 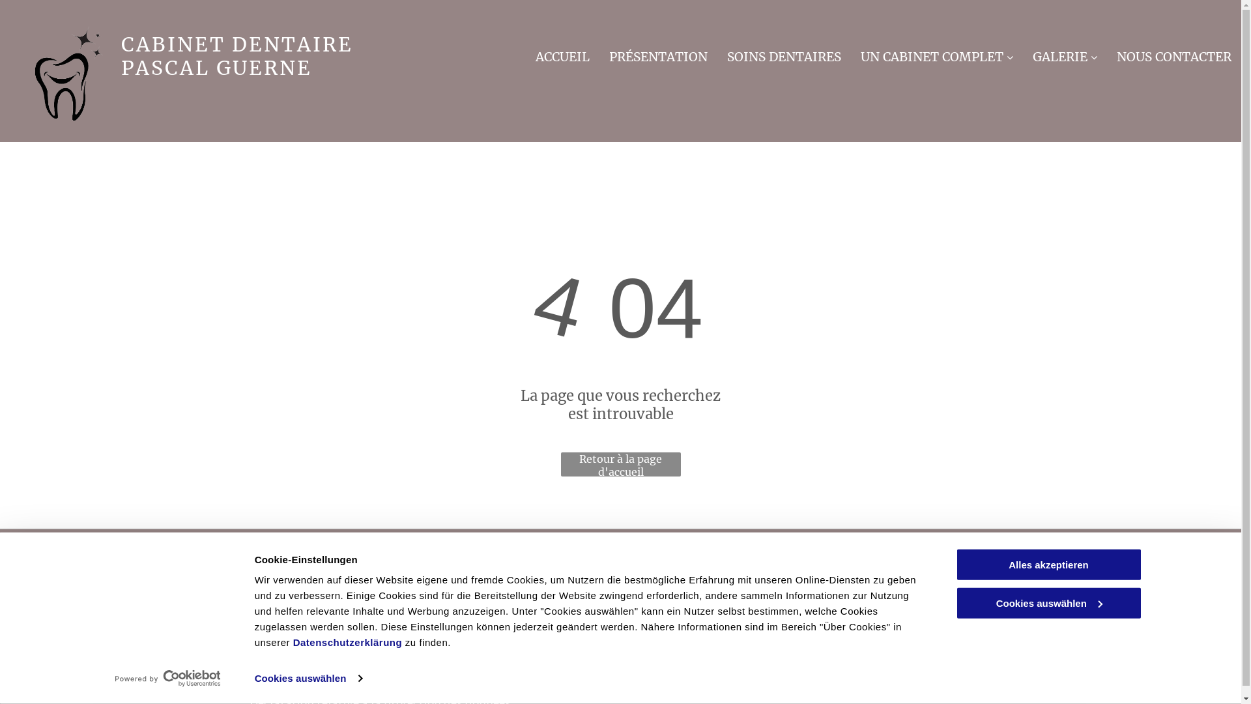 What do you see at coordinates (494, 627) in the screenshot?
I see `cabguerne@bluewin.ch` at bounding box center [494, 627].